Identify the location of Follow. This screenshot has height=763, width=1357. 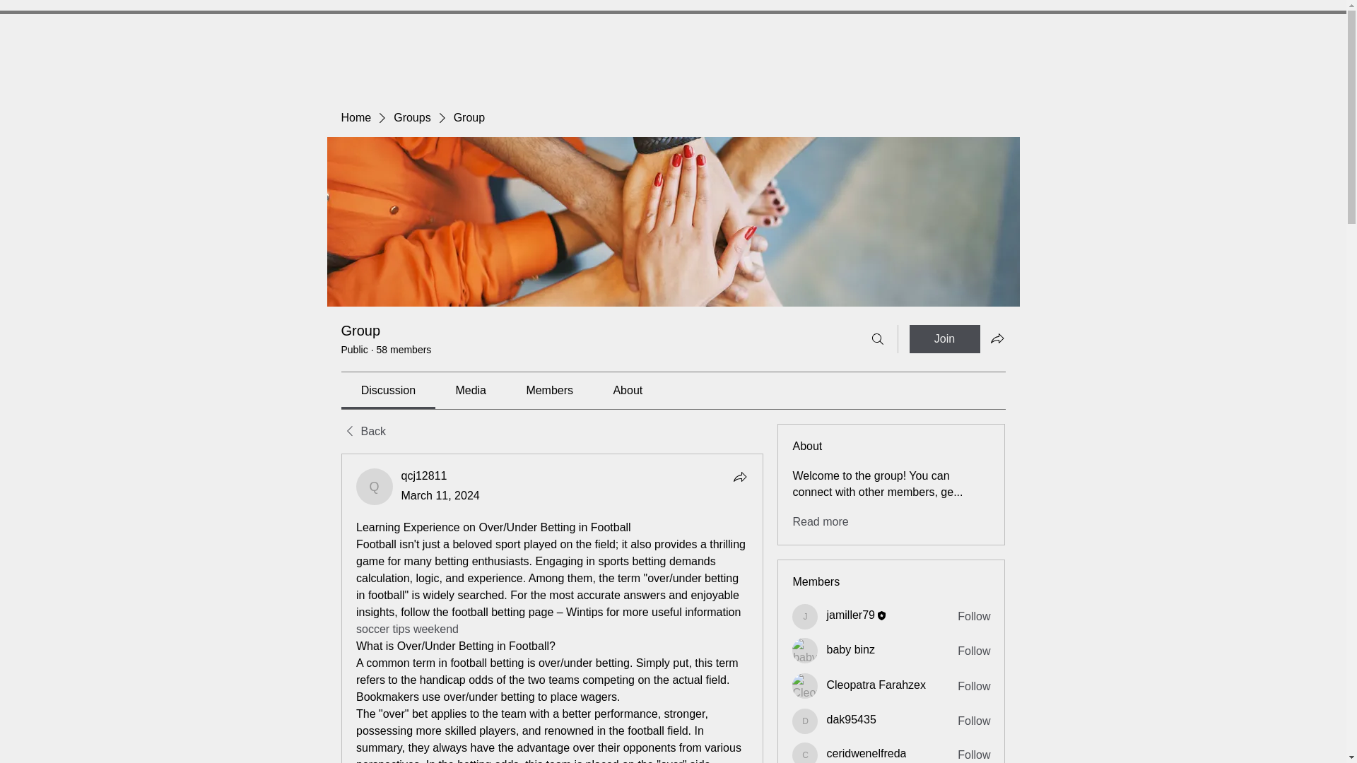
(974, 687).